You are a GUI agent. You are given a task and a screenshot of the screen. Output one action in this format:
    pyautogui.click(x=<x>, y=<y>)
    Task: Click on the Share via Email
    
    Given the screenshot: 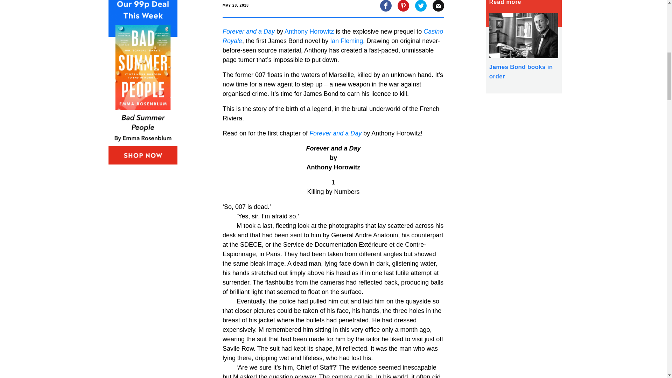 What is the action you would take?
    pyautogui.click(x=438, y=5)
    